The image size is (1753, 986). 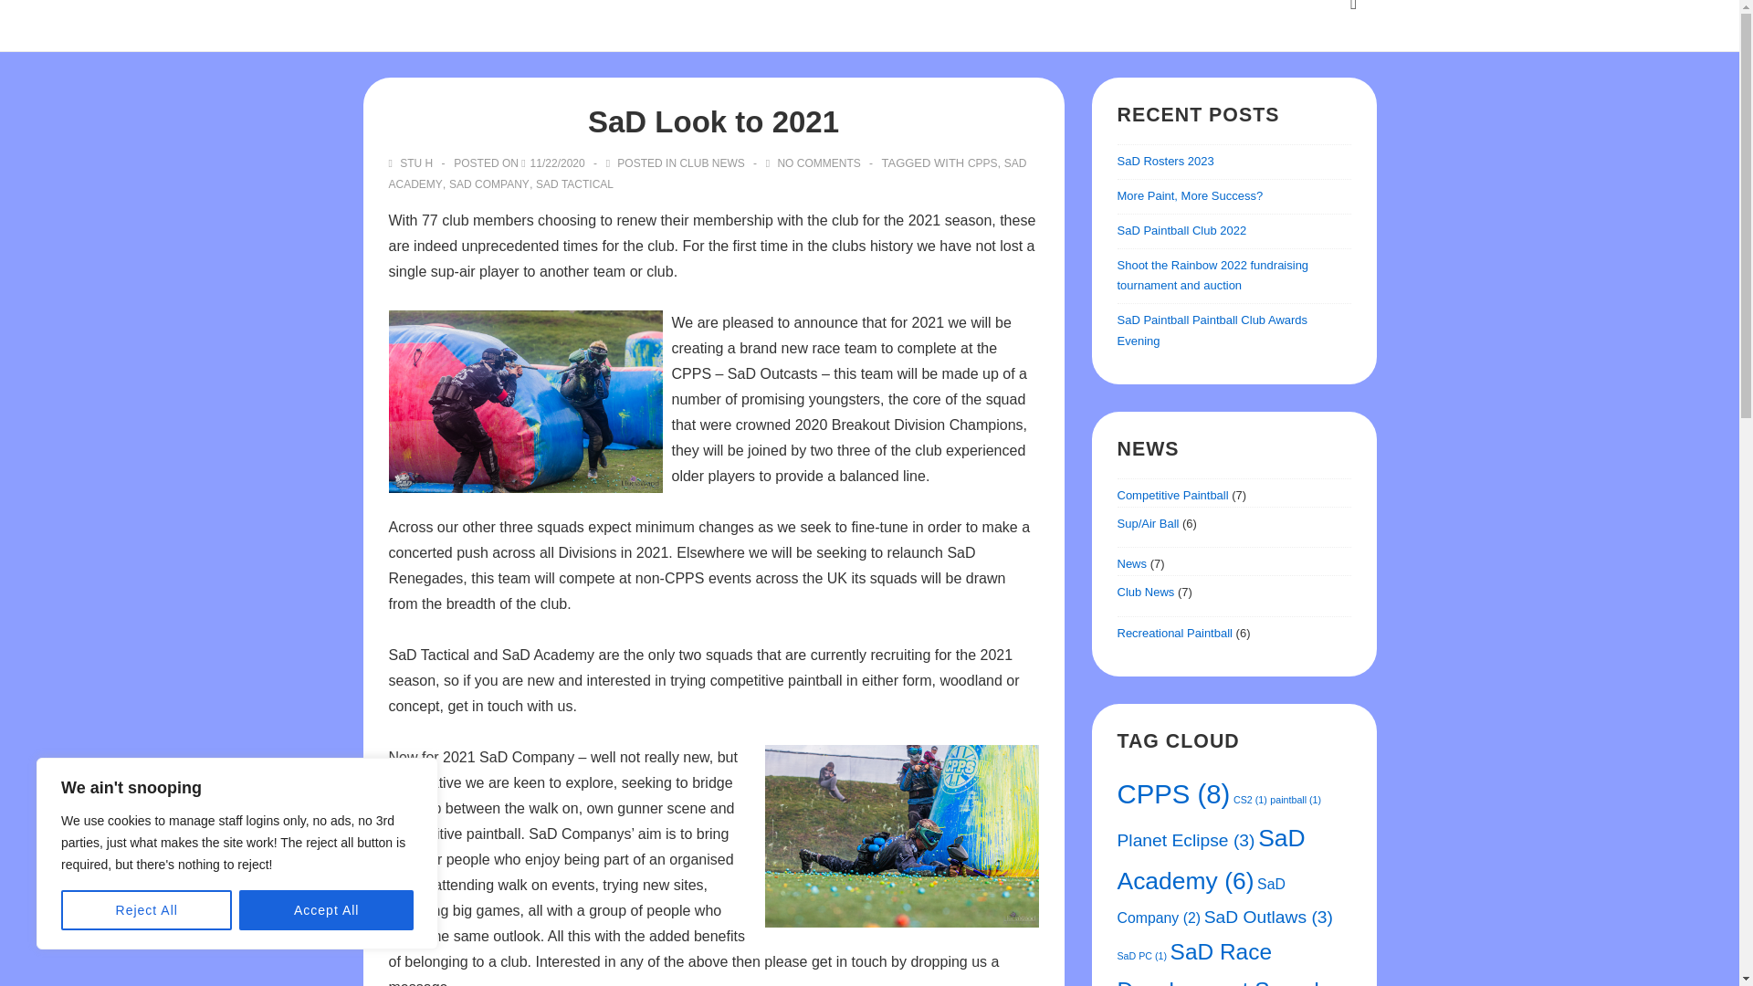 I want to click on NO COMMENTS, so click(x=818, y=163).